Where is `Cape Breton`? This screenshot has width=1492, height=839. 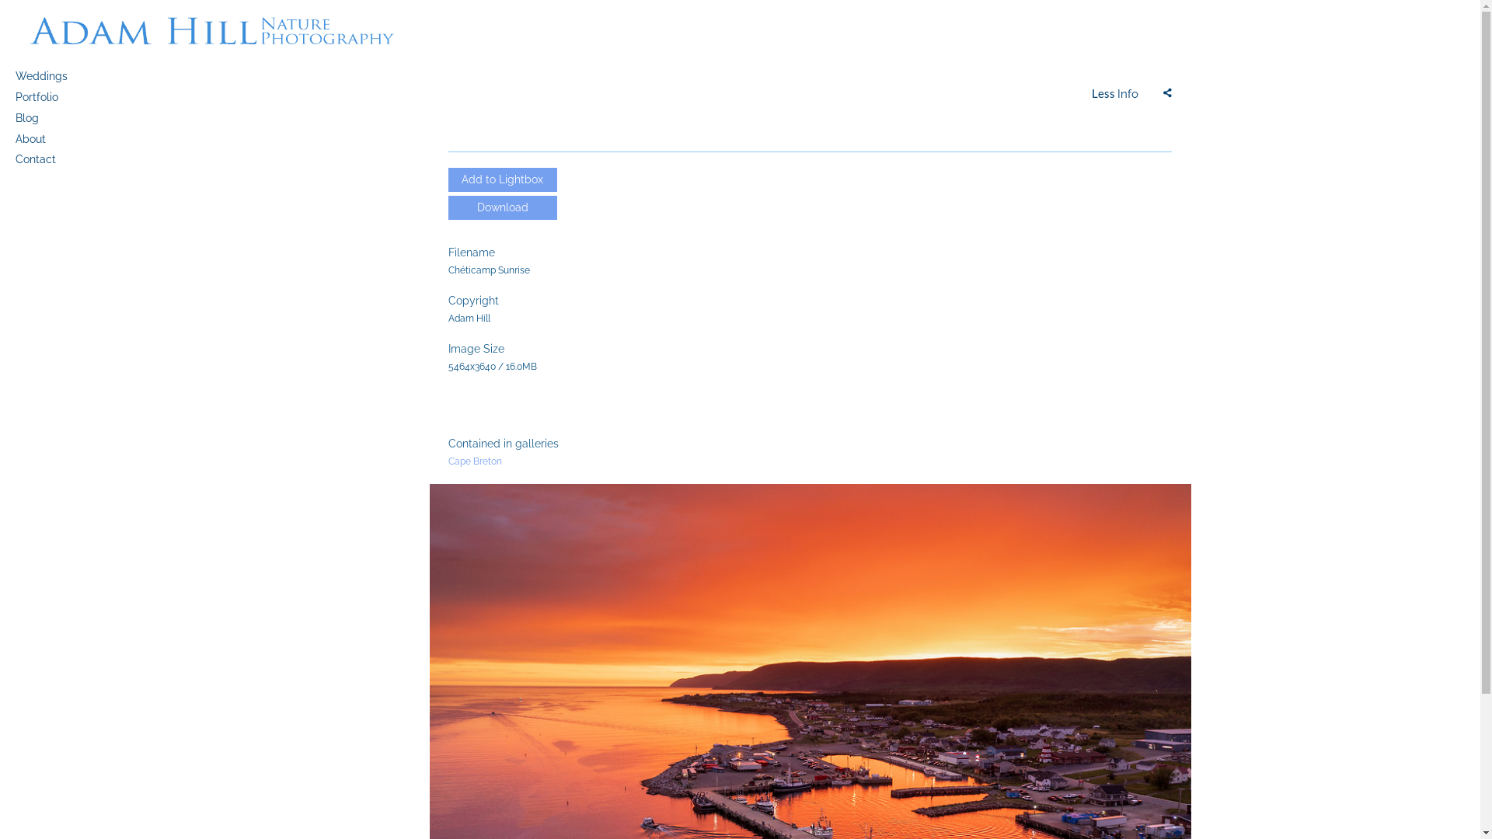 Cape Breton is located at coordinates (474, 461).